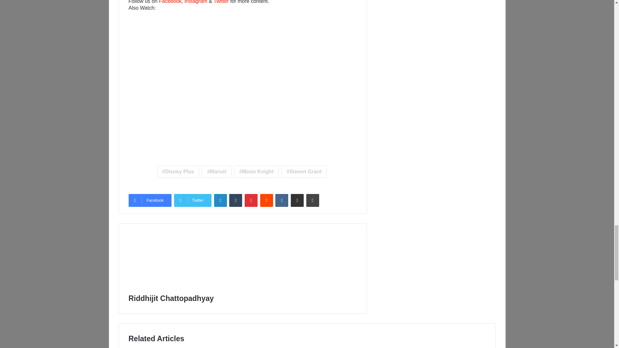 Image resolution: width=619 pixels, height=348 pixels. Describe the element at coordinates (235, 200) in the screenshot. I see `Tumblr` at that location.